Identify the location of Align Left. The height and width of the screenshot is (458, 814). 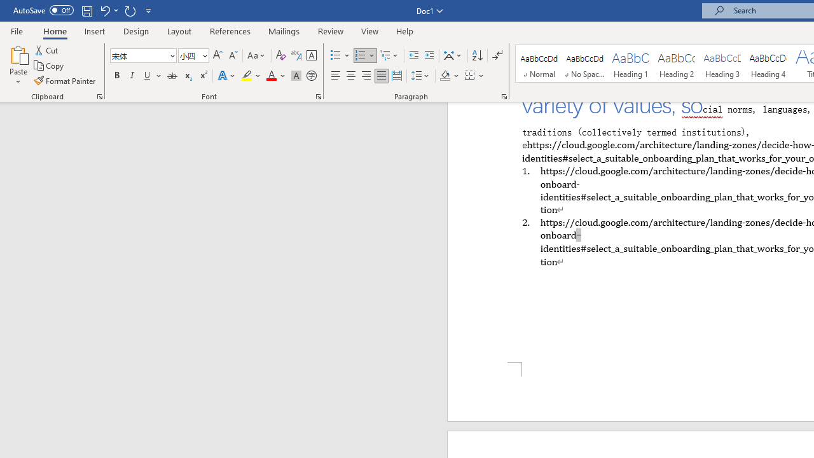
(336, 76).